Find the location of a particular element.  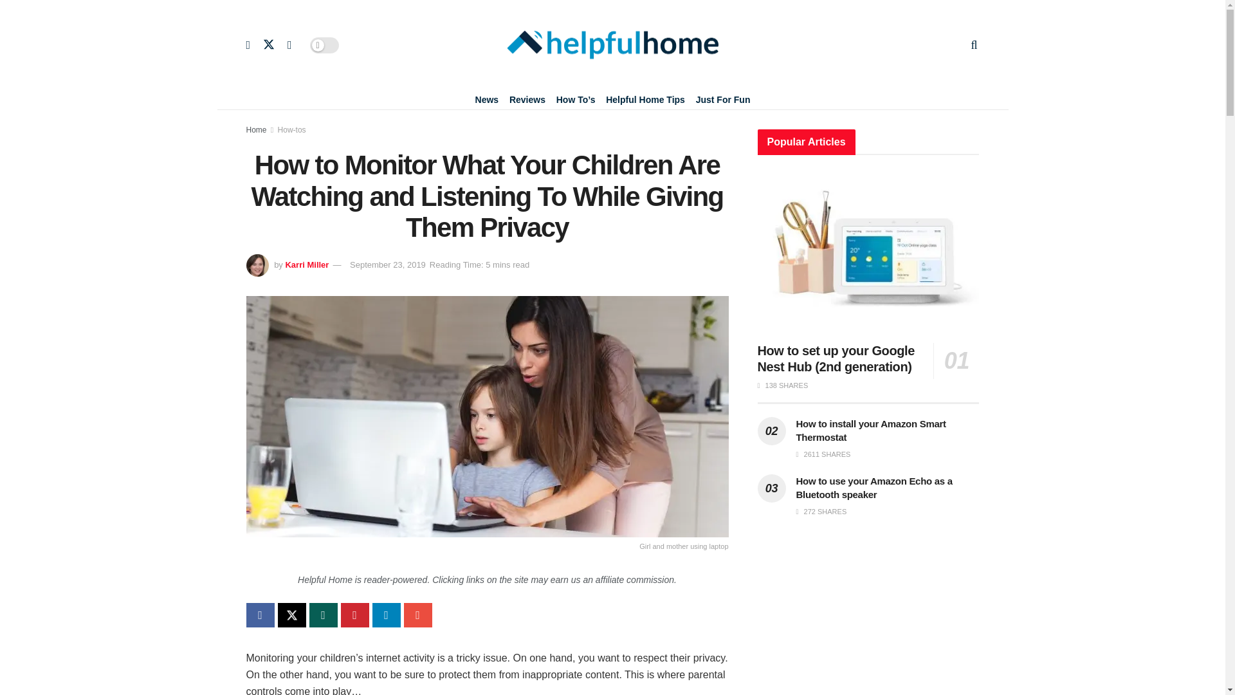

News is located at coordinates (487, 99).